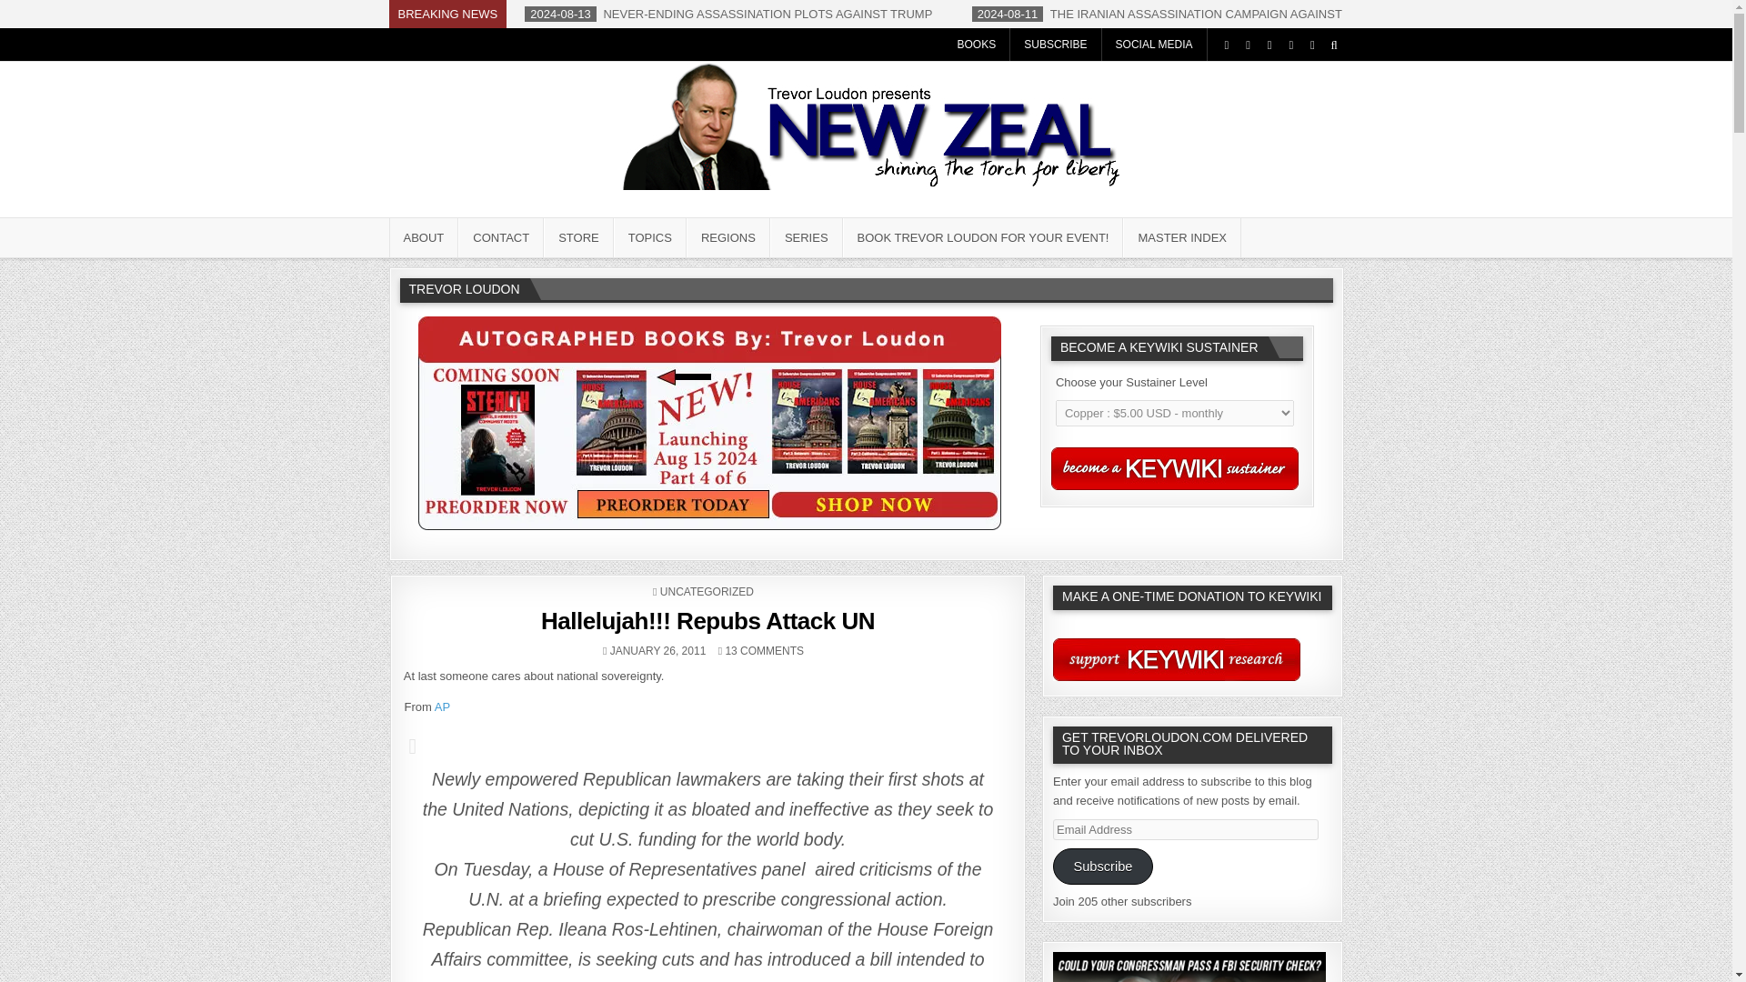 The height and width of the screenshot is (982, 1746). Describe the element at coordinates (1155, 44) in the screenshot. I see `SOCIAL MEDIA` at that location.